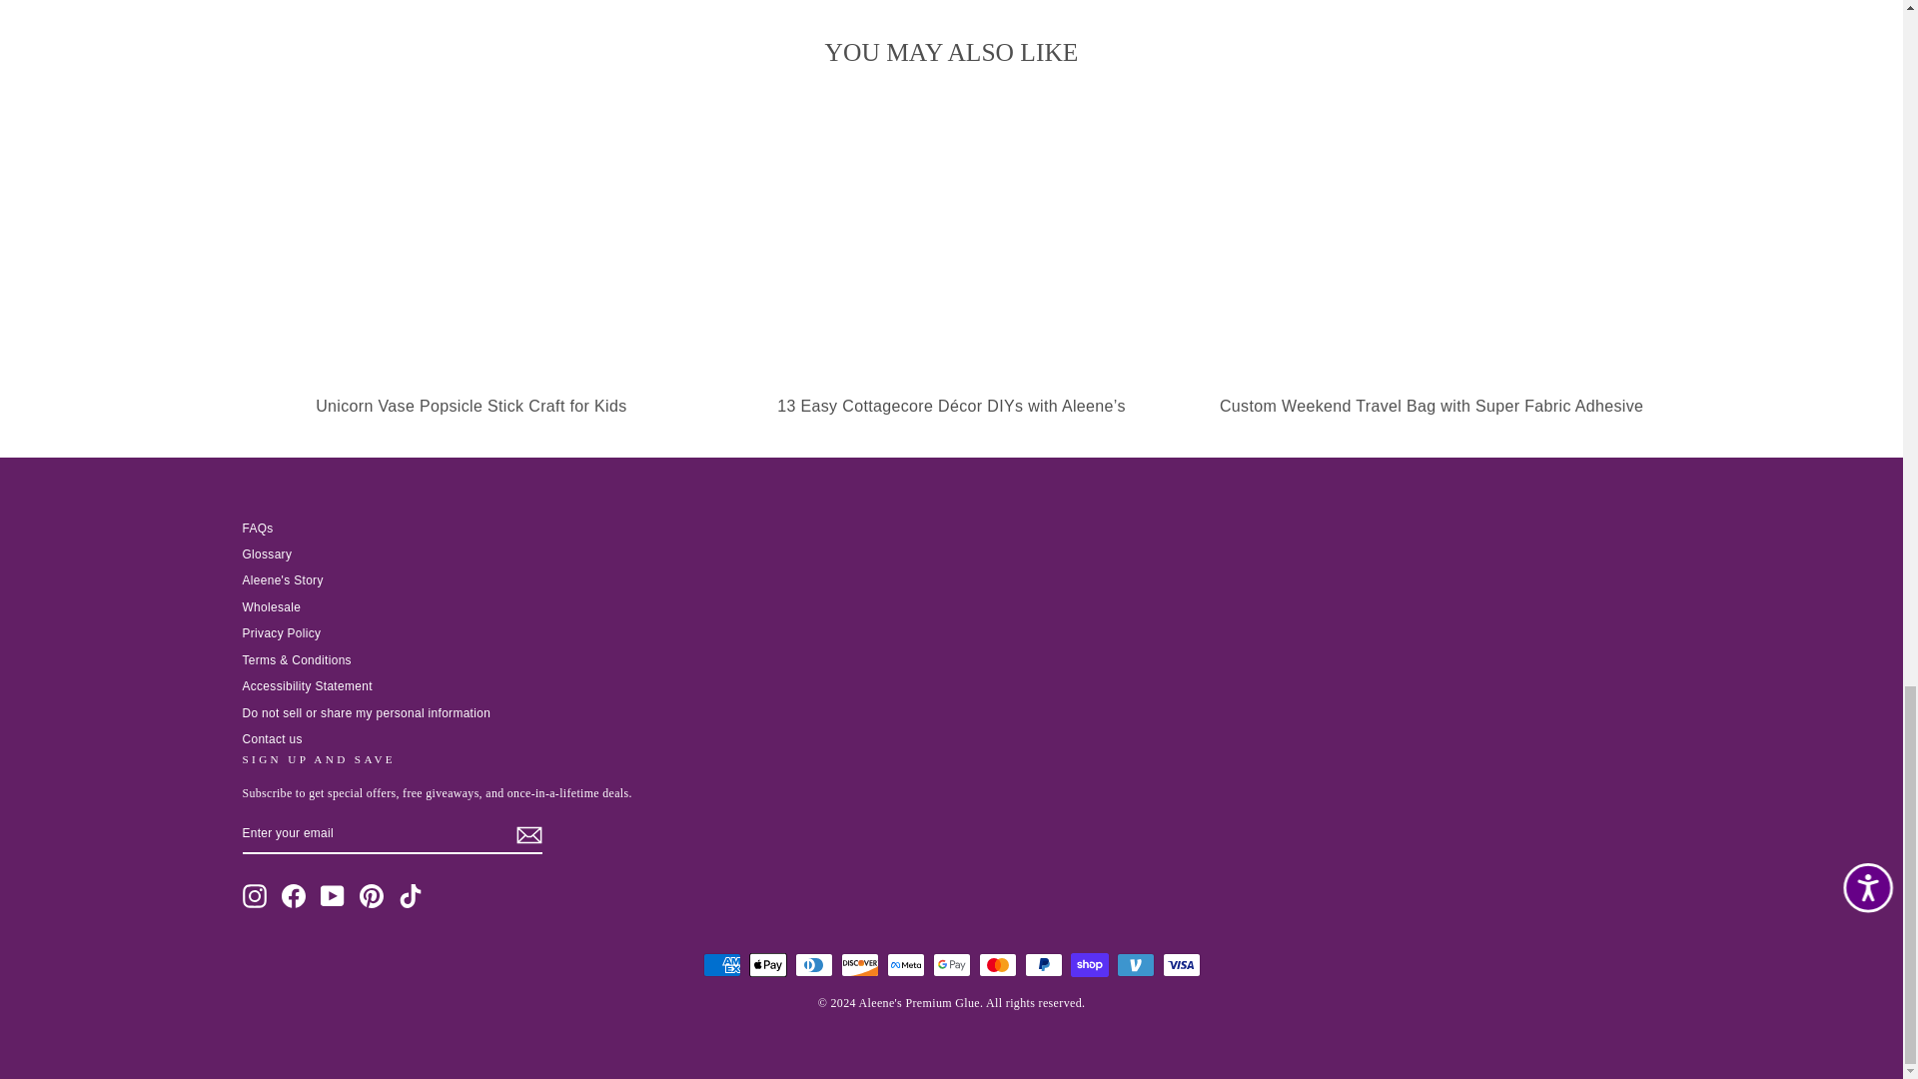 This screenshot has width=1918, height=1079. I want to click on Discover, so click(859, 965).